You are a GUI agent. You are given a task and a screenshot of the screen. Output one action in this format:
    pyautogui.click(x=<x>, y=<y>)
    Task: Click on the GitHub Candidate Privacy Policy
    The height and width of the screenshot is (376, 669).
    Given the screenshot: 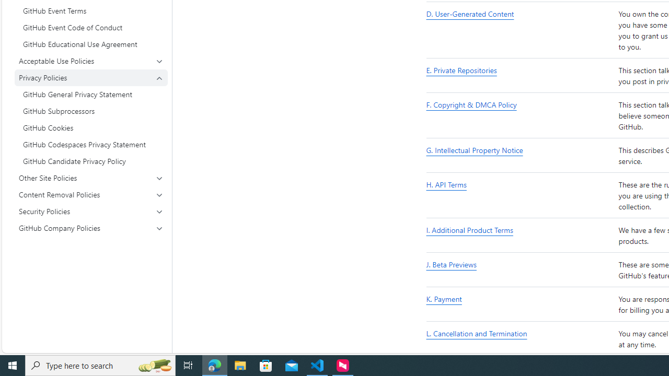 What is the action you would take?
    pyautogui.click(x=91, y=161)
    